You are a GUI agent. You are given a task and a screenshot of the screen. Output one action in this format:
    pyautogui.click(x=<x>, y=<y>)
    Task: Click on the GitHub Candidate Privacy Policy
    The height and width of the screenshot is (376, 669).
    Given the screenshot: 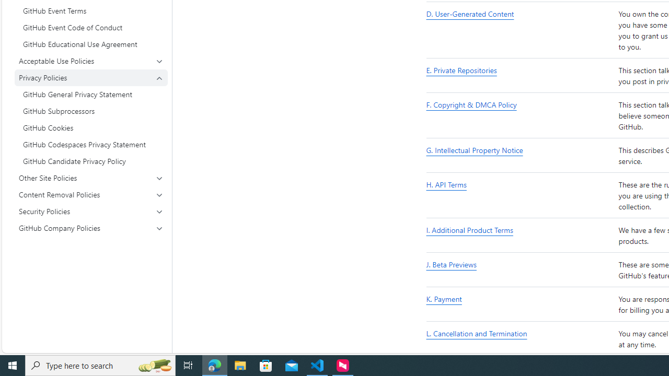 What is the action you would take?
    pyautogui.click(x=91, y=161)
    